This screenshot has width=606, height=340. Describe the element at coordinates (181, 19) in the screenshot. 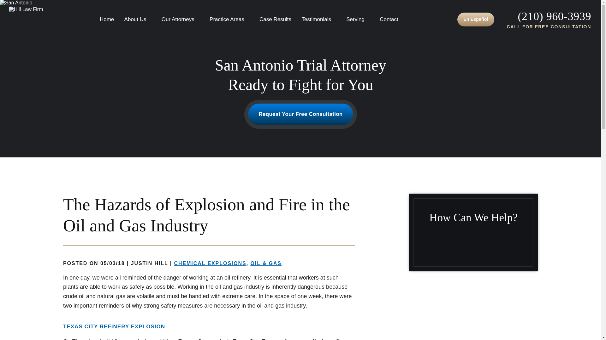

I see `Our Attorneys` at that location.